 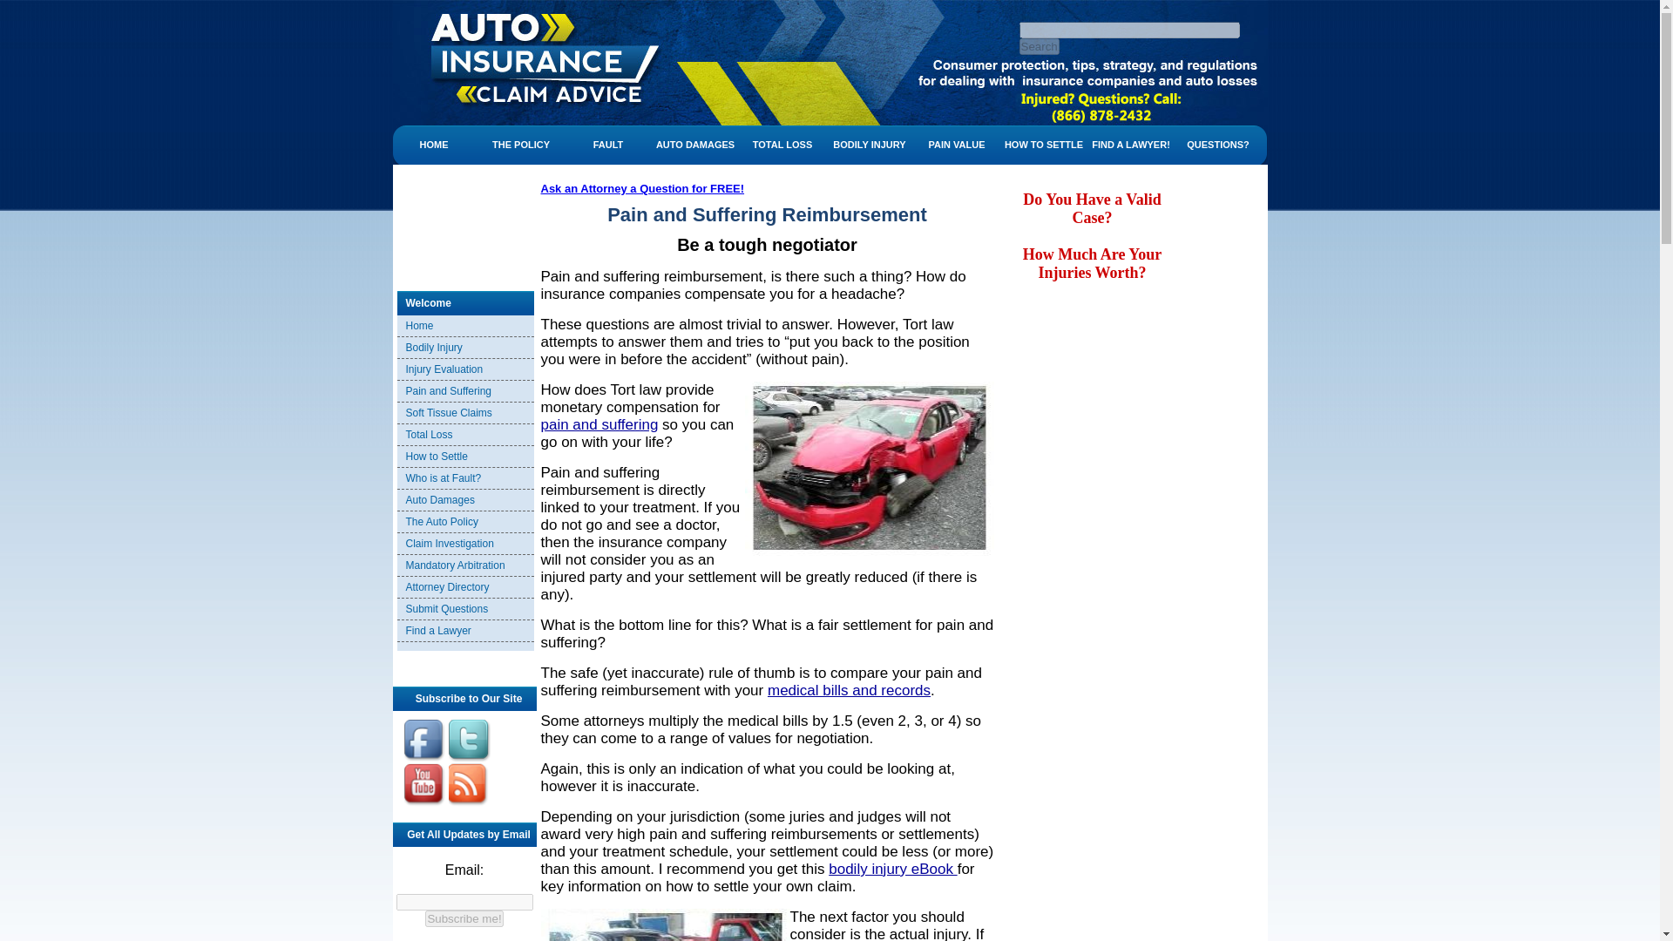 I want to click on AUTO DAMAGES, so click(x=694, y=145).